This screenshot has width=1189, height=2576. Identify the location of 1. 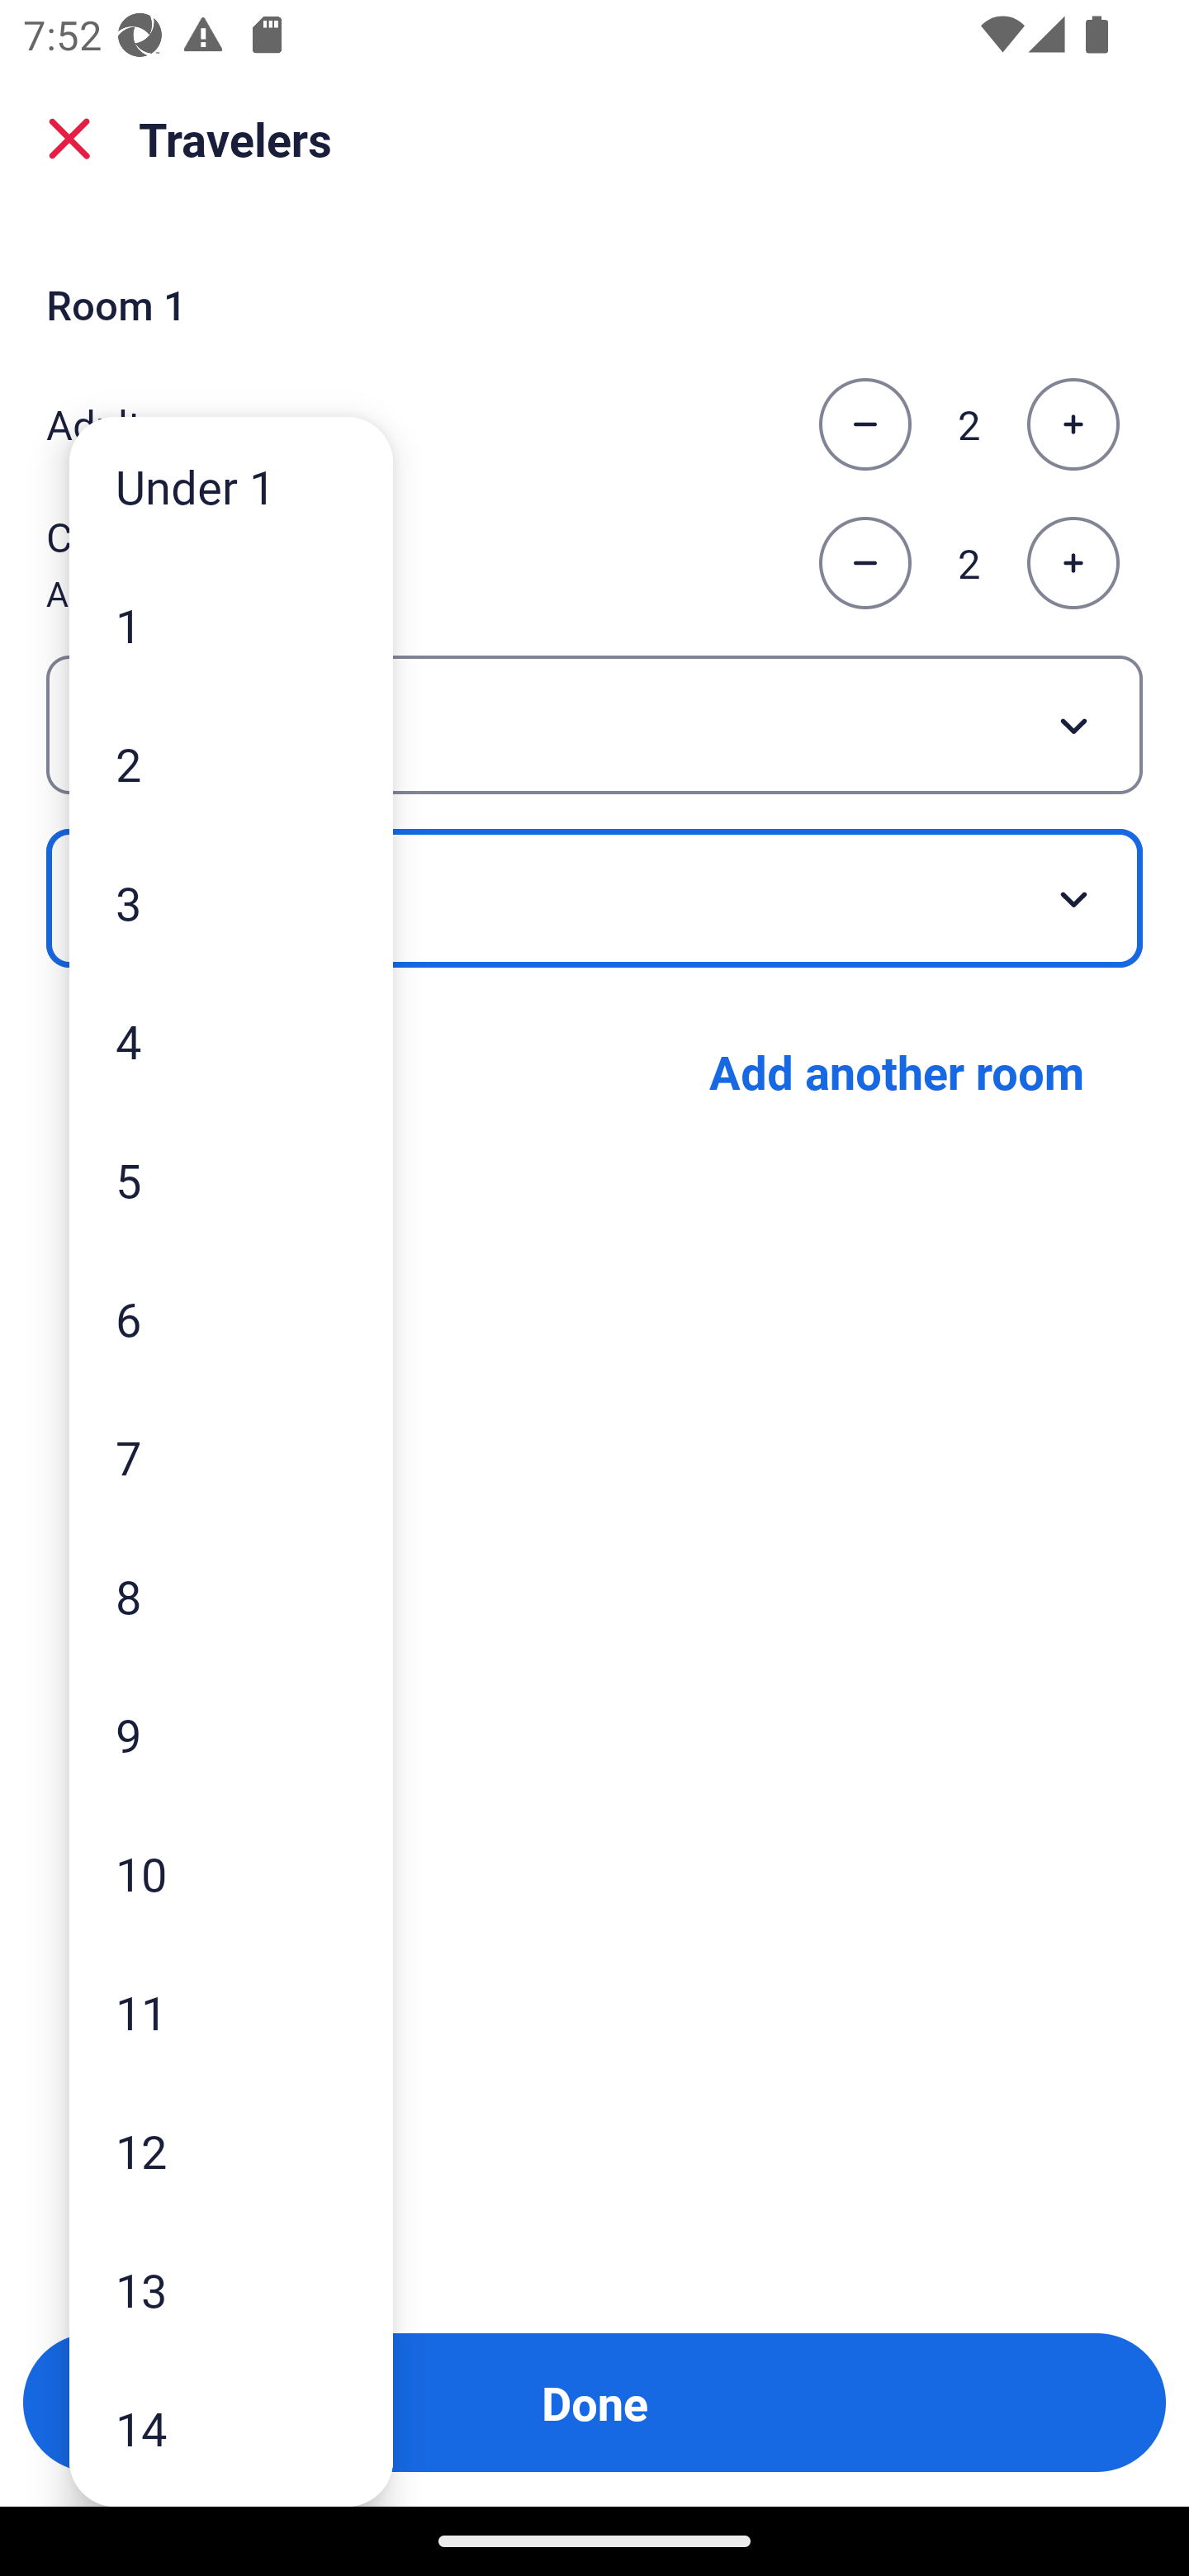
(231, 626).